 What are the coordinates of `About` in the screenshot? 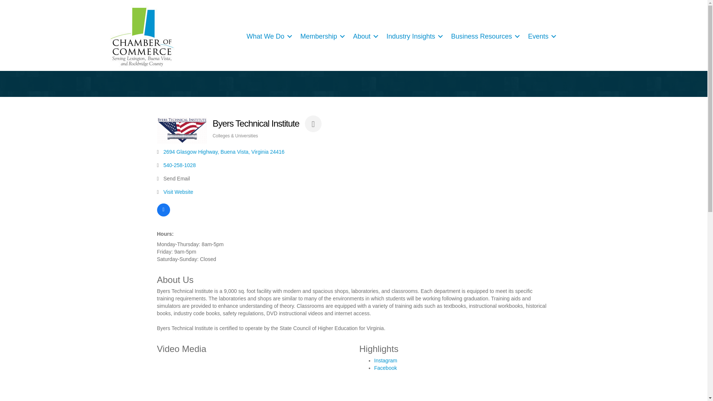 It's located at (364, 36).